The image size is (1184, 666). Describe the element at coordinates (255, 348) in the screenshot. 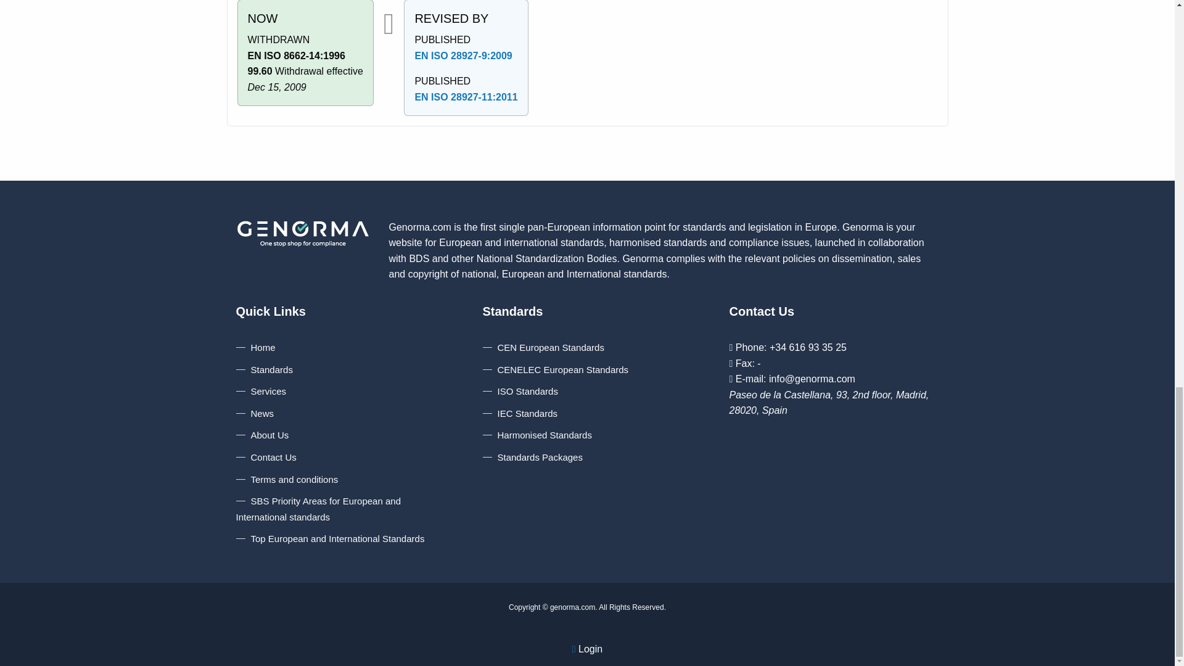

I see `Home` at that location.